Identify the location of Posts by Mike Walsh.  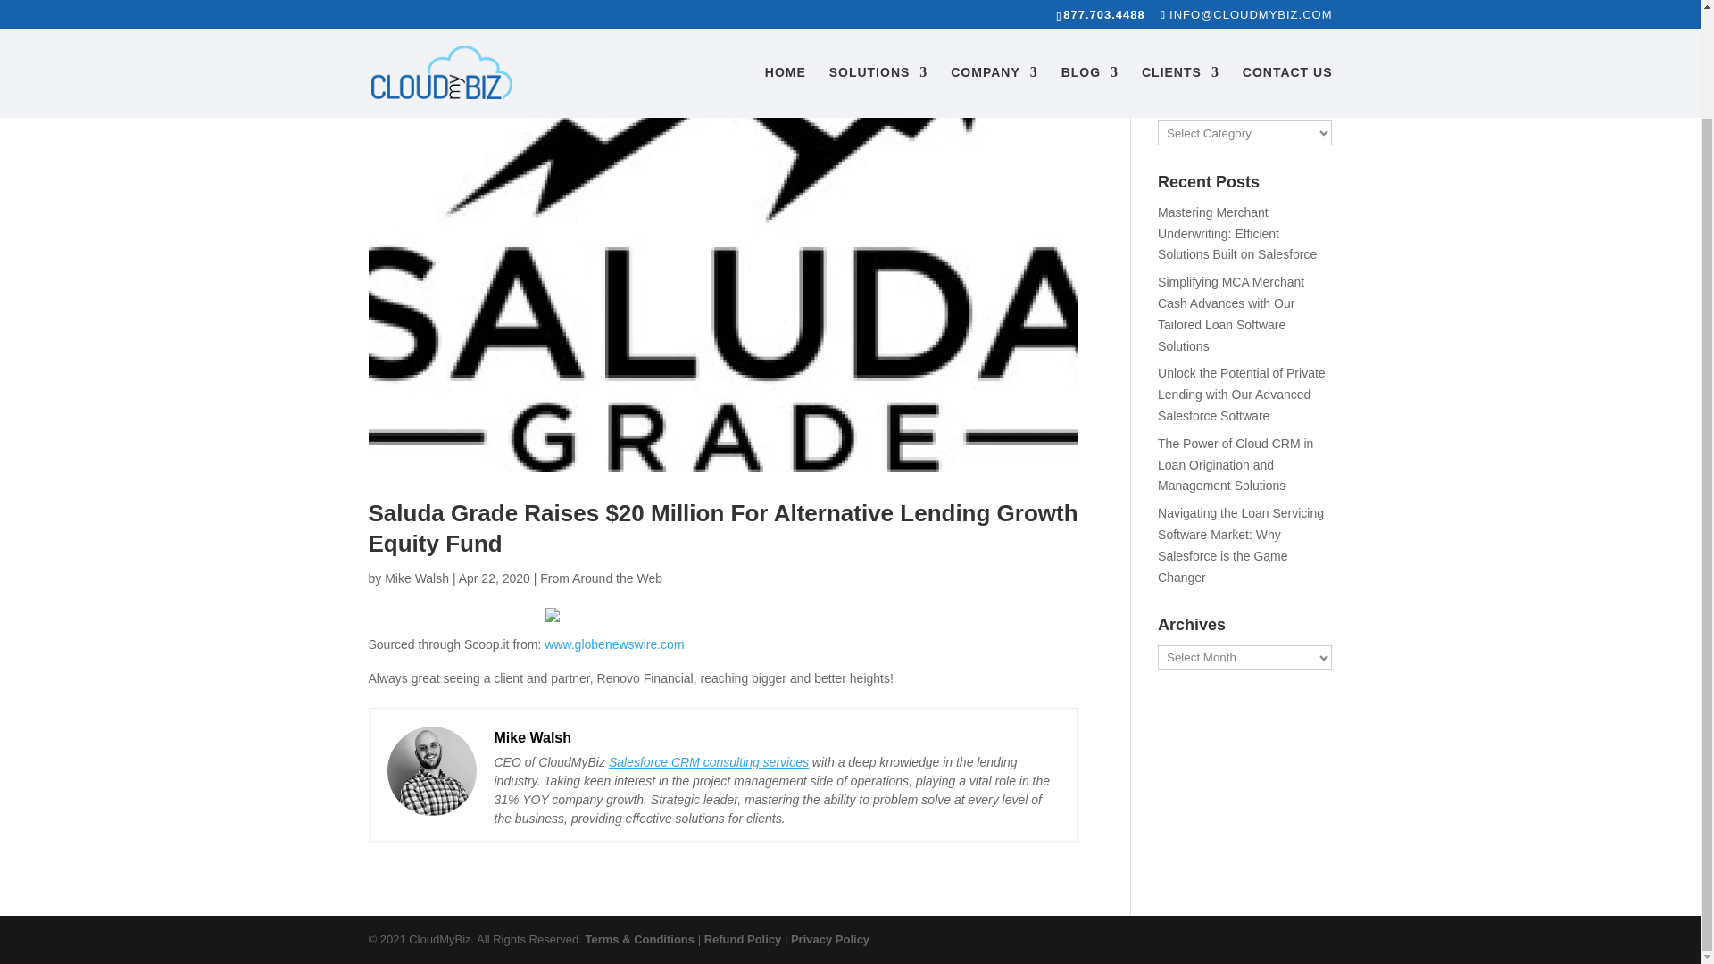
(416, 578).